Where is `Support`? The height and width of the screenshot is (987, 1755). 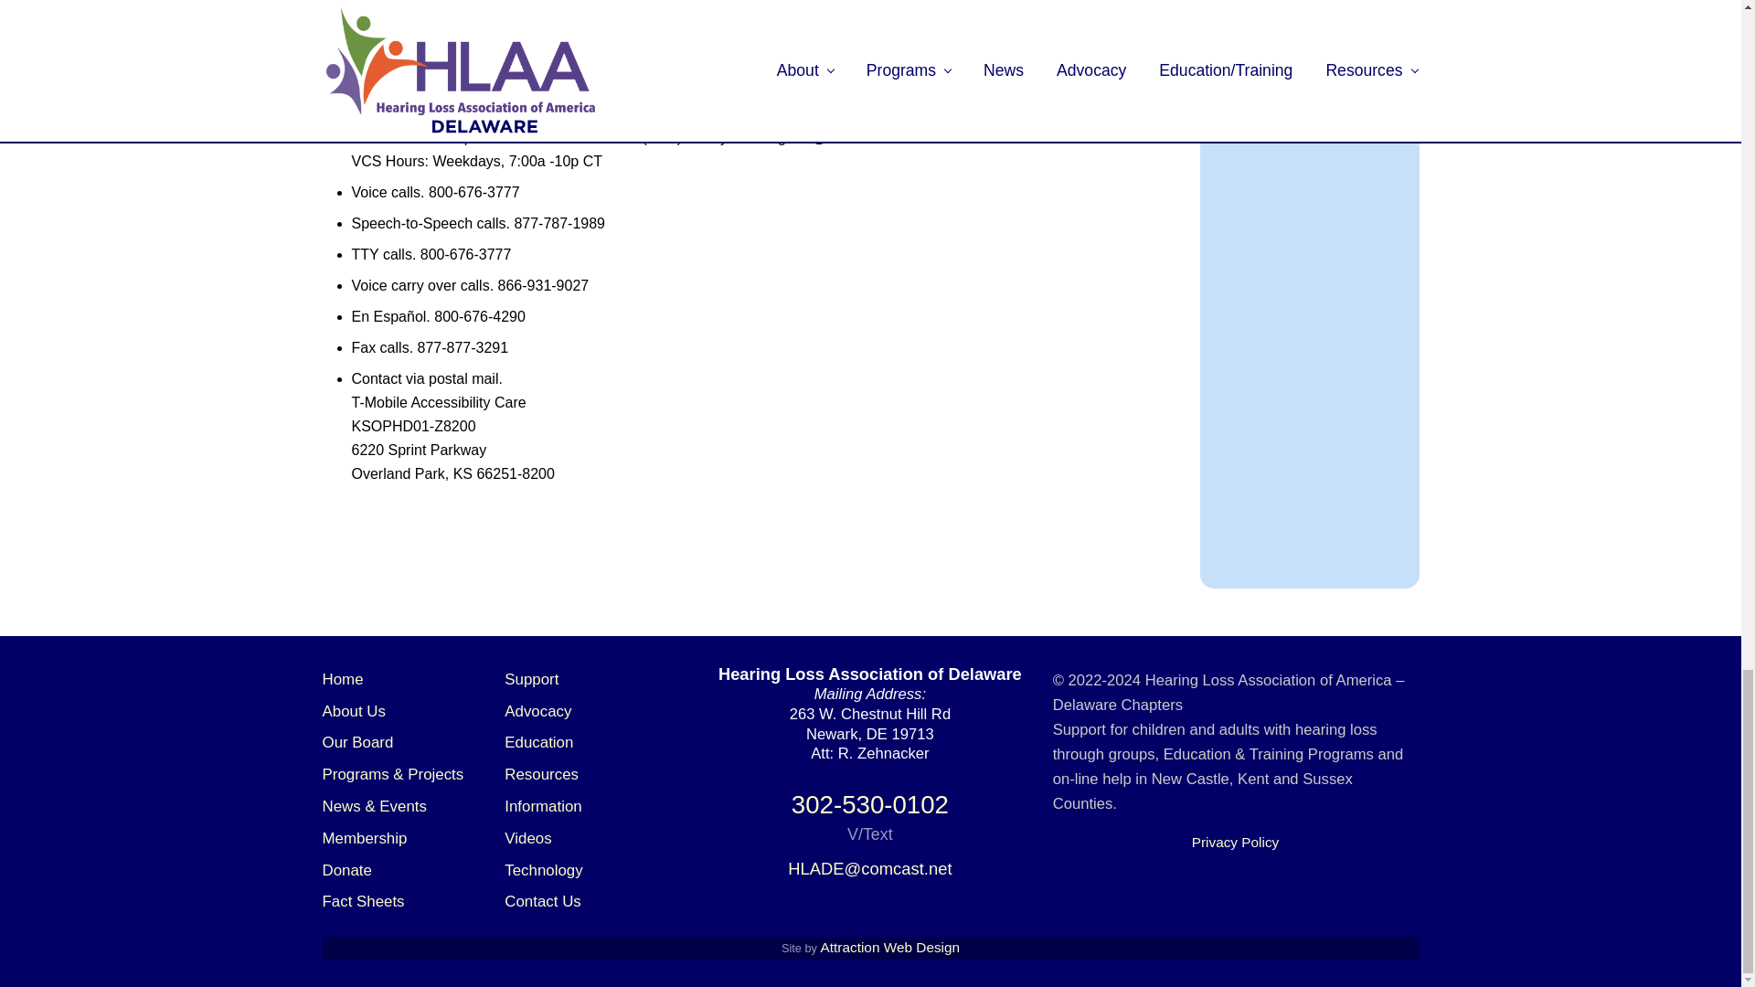 Support is located at coordinates (531, 679).